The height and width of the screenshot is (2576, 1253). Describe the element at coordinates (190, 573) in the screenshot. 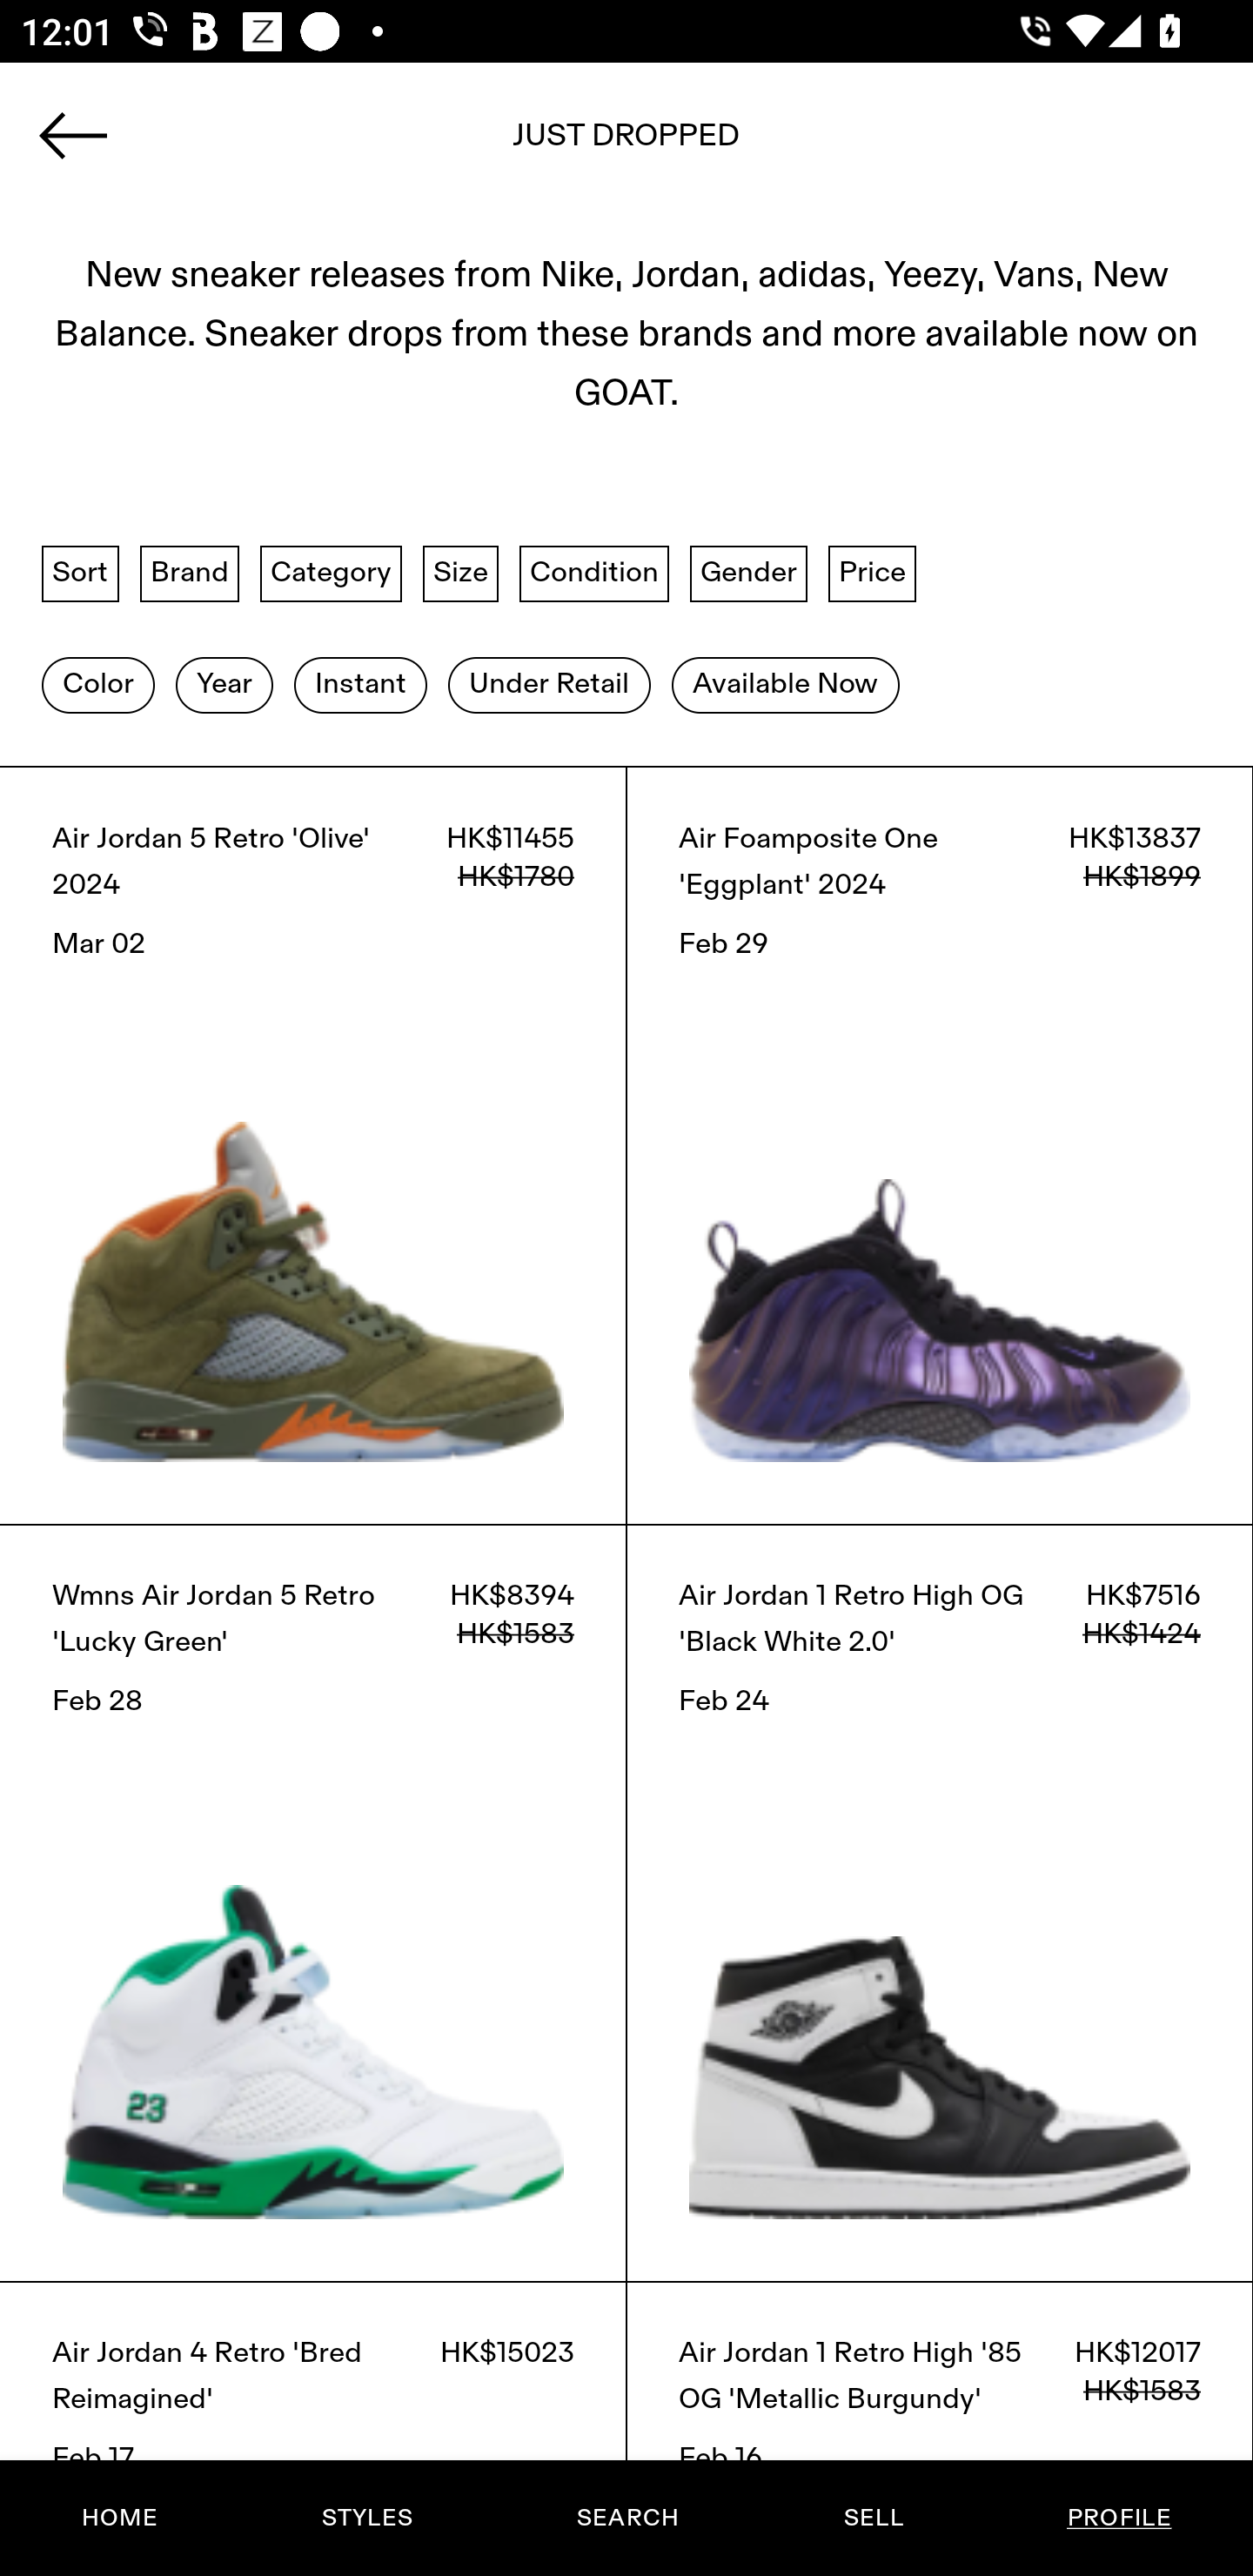

I see `Brand` at that location.